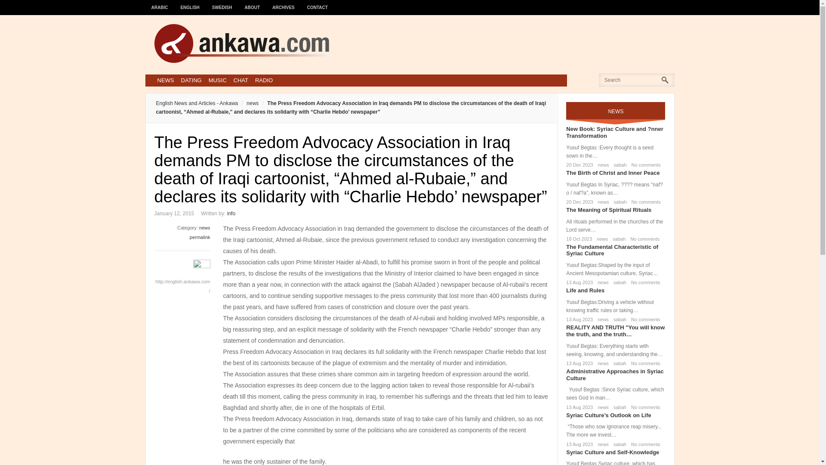 The image size is (826, 465). Describe the element at coordinates (619, 164) in the screenshot. I see `sabah` at that location.